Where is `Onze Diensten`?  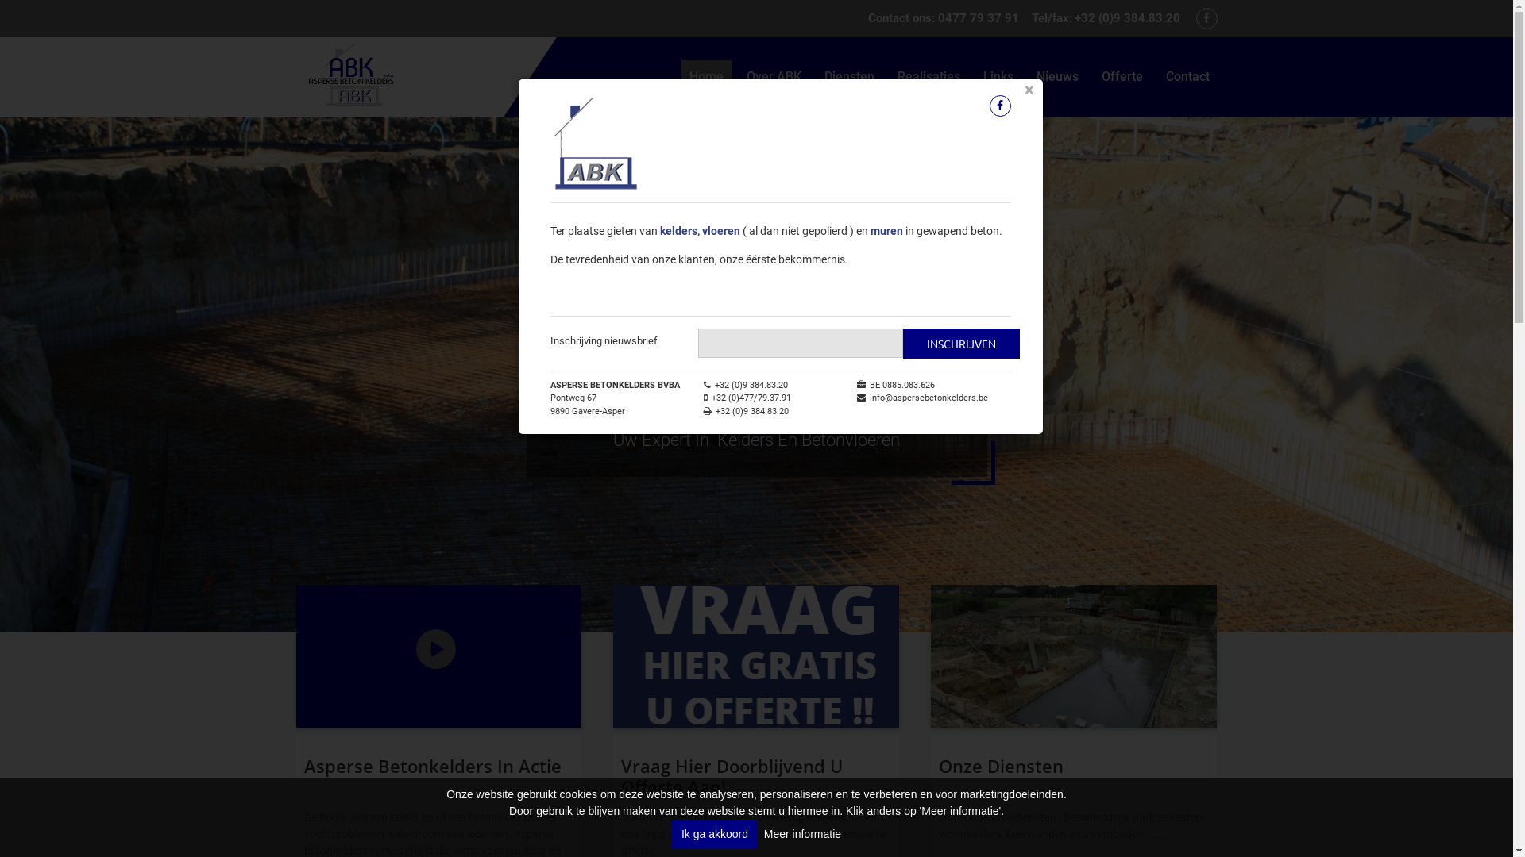
Onze Diensten is located at coordinates (1001, 766).